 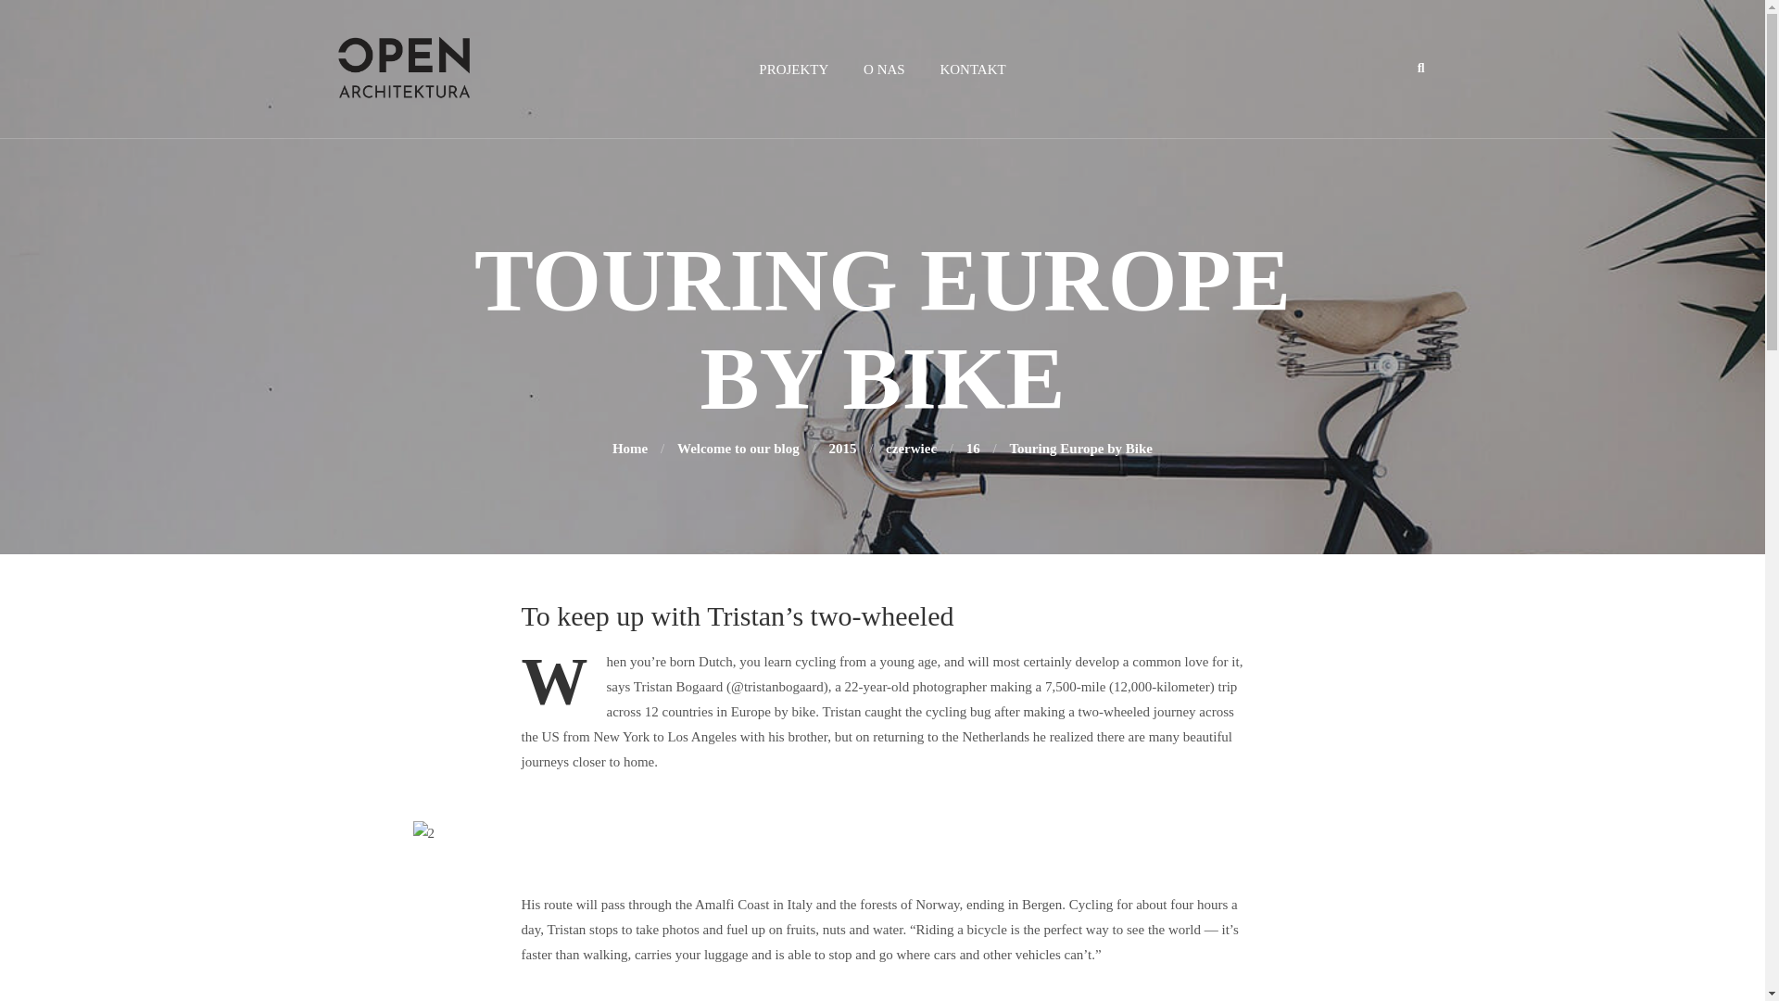 What do you see at coordinates (973, 449) in the screenshot?
I see `16` at bounding box center [973, 449].